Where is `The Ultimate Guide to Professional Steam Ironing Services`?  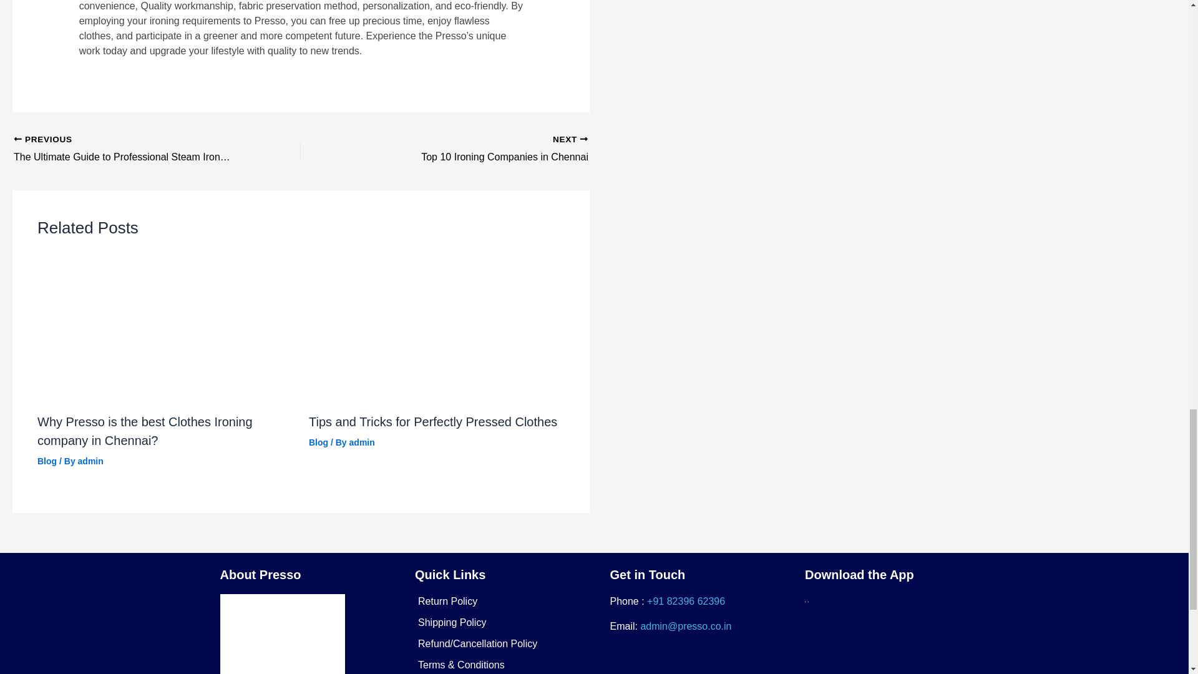
The Ultimate Guide to Professional Steam Ironing Services is located at coordinates (472, 149).